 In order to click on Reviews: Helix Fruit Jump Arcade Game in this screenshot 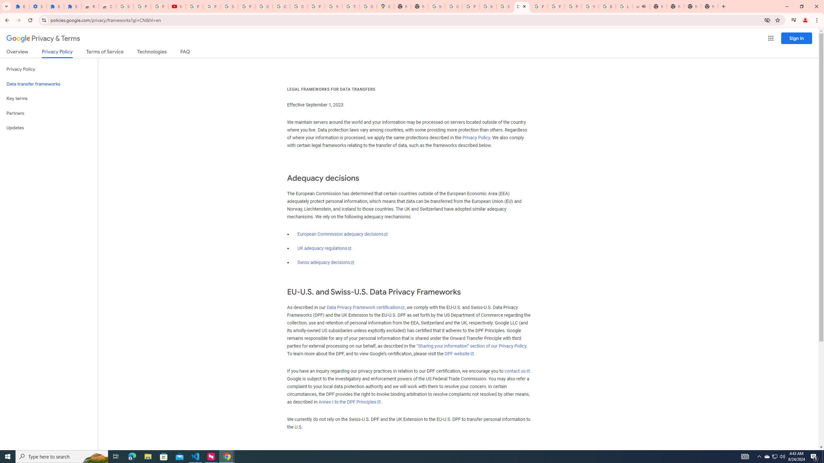, I will do `click(89, 6)`.